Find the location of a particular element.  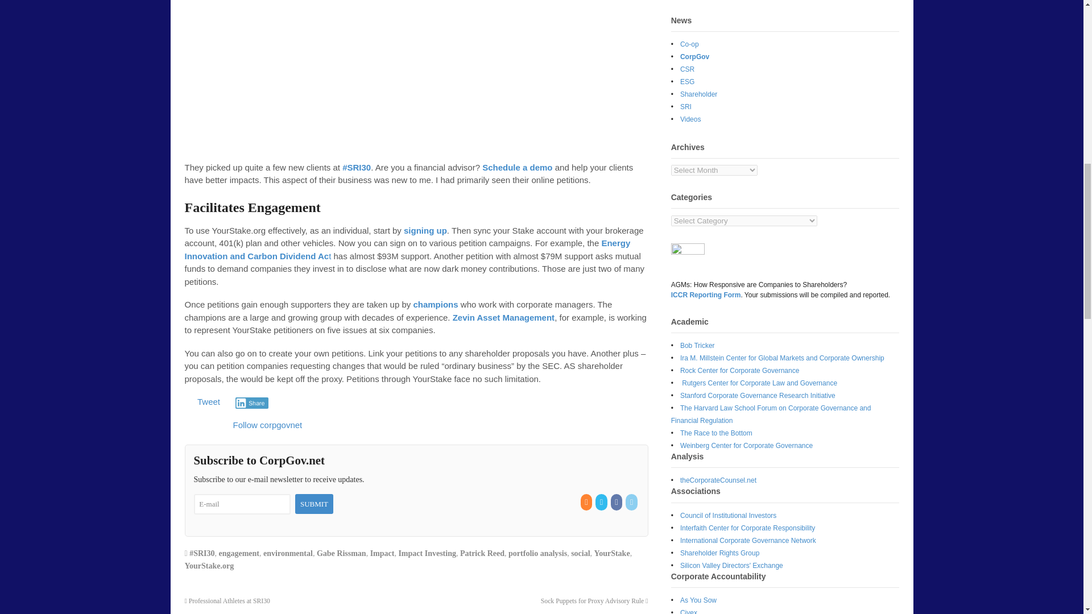

RSS is located at coordinates (587, 502).